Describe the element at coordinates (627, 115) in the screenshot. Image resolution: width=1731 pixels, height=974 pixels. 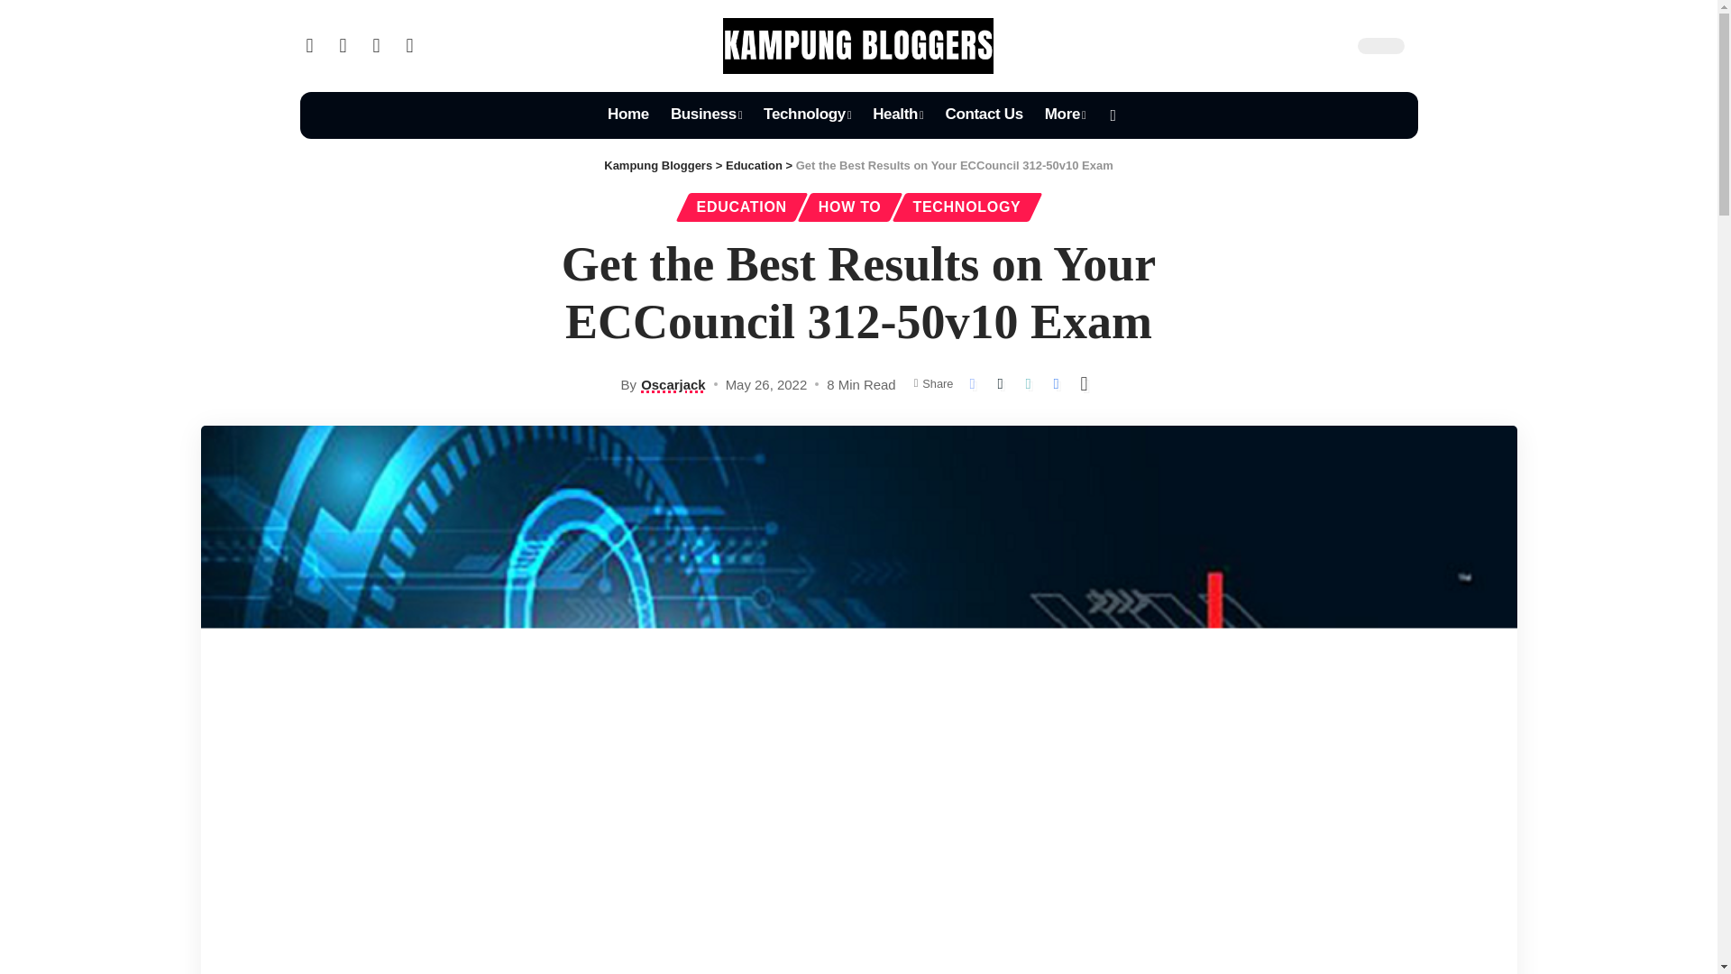
I see `Home` at that location.